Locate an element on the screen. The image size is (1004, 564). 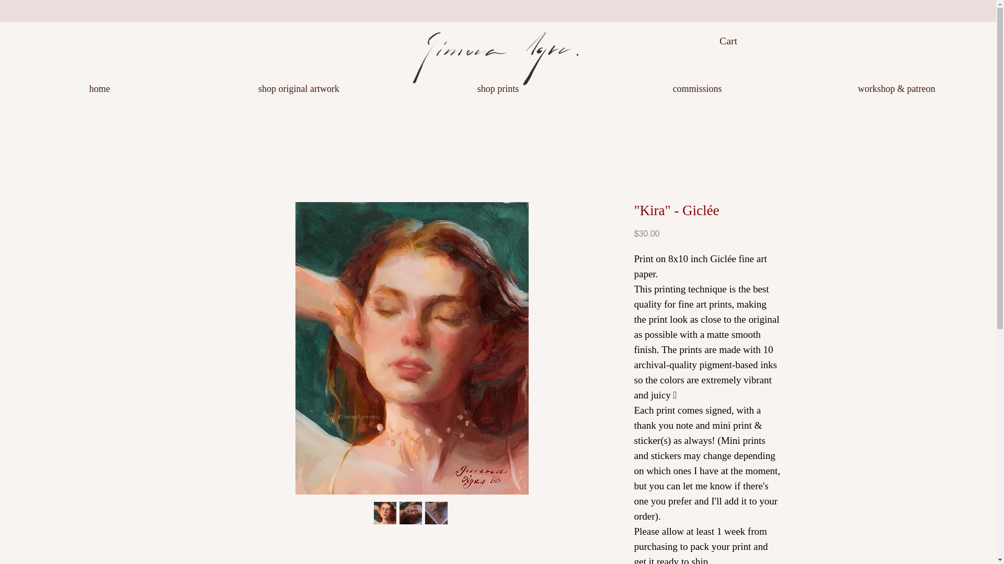
shop original artwork is located at coordinates (299, 88).